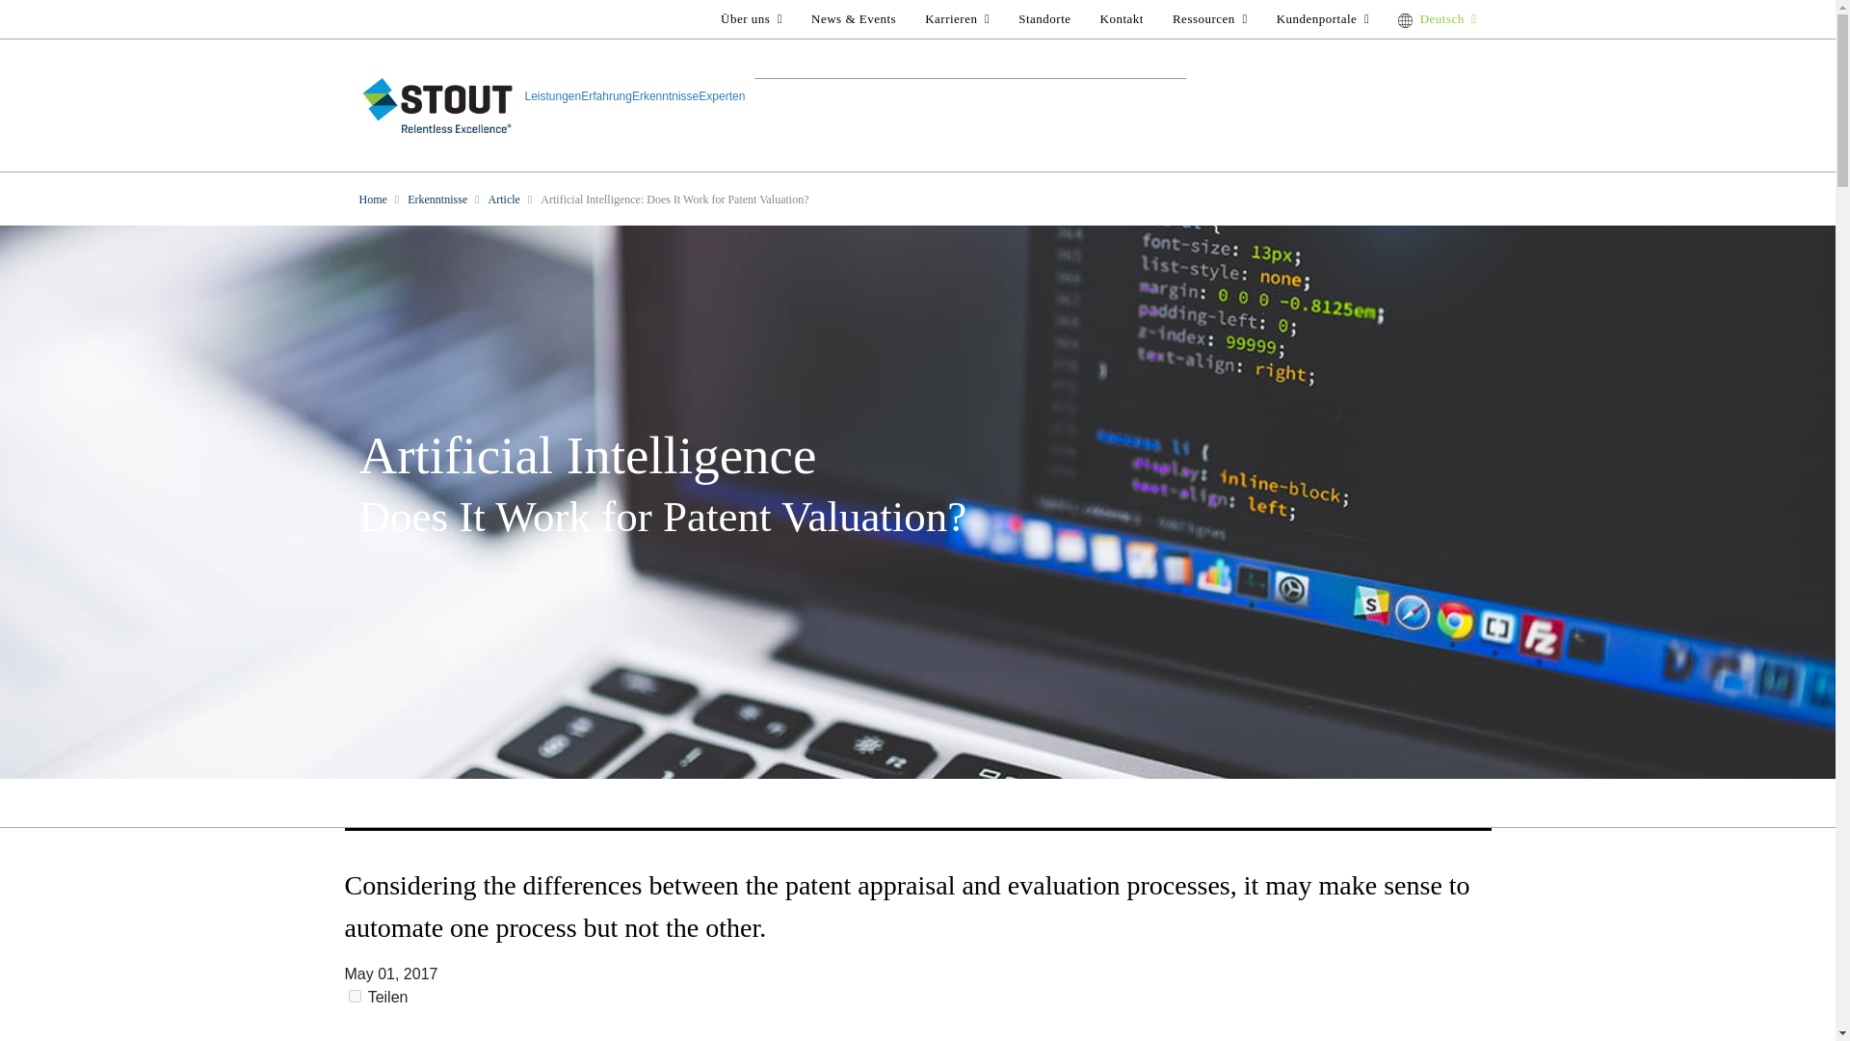 This screenshot has height=1041, width=1850. Describe the element at coordinates (1209, 18) in the screenshot. I see `Ressourcen  ` at that location.